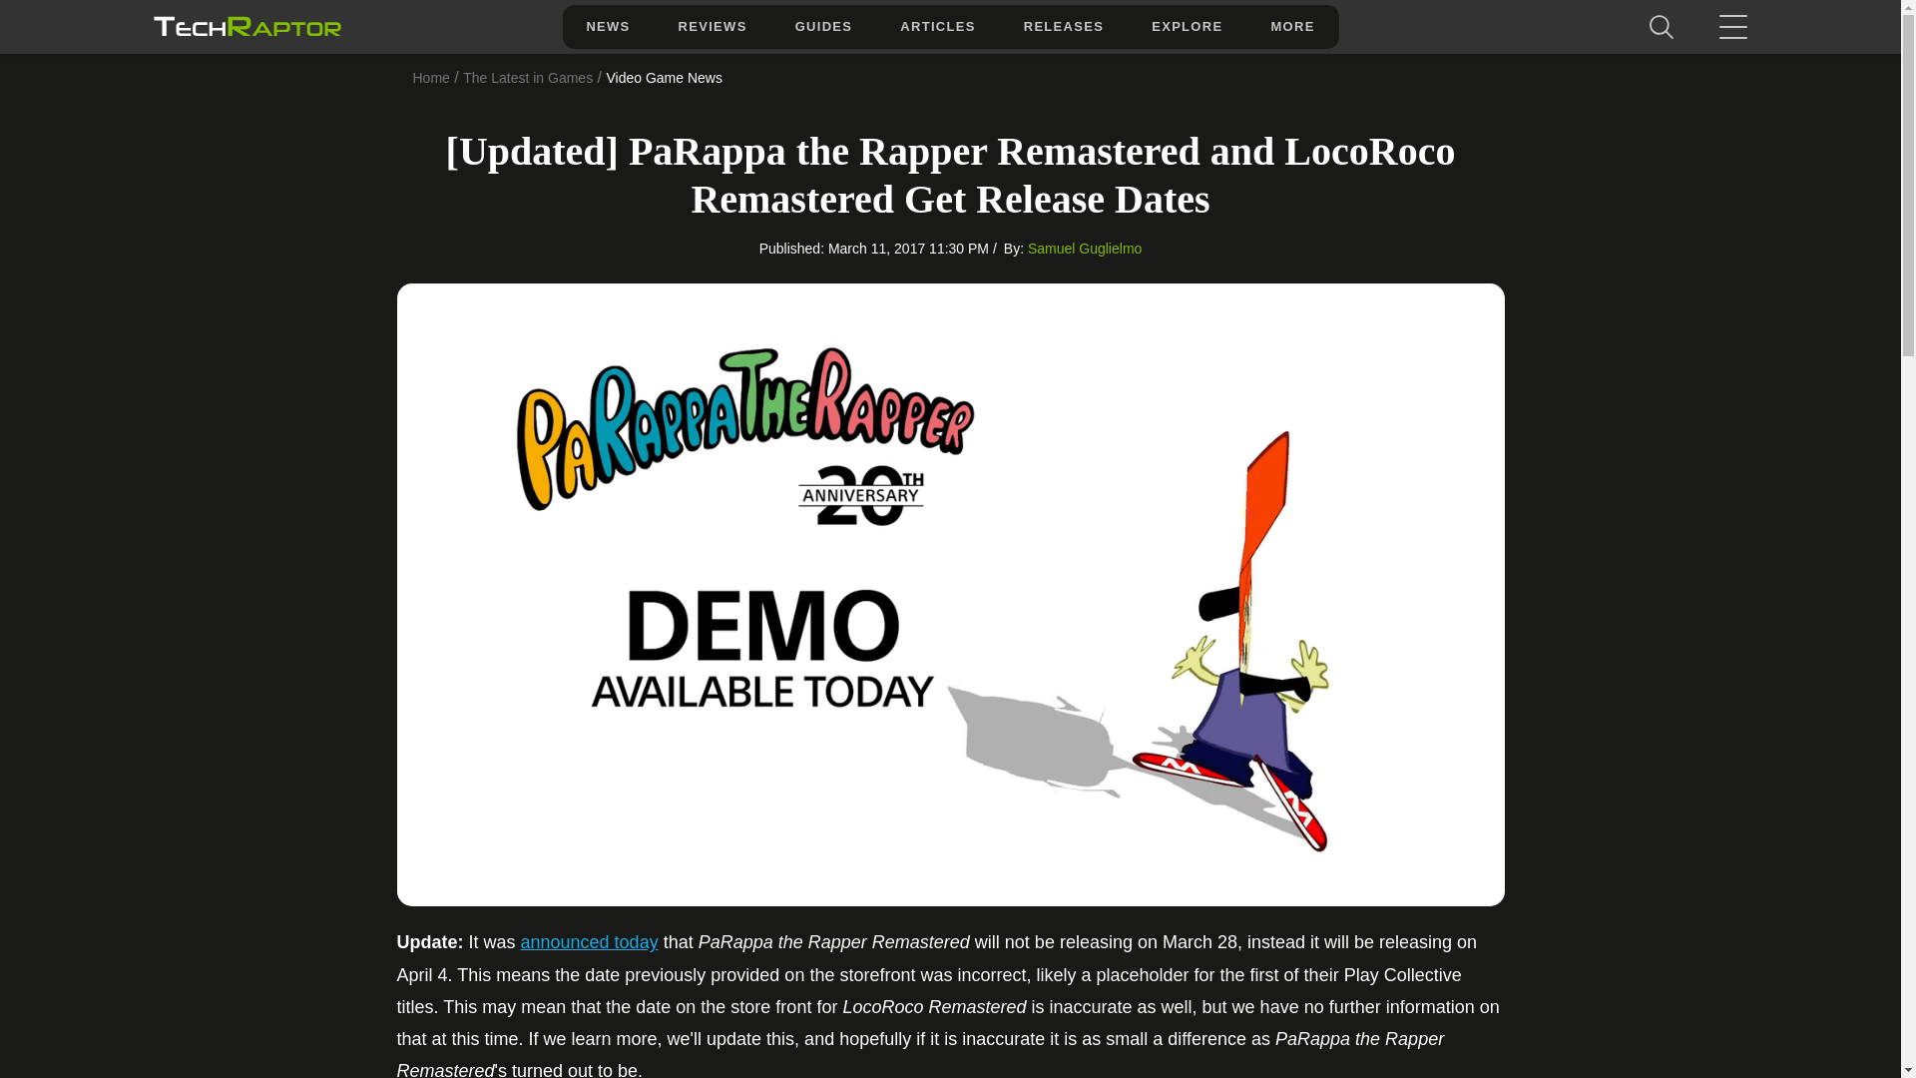  What do you see at coordinates (1063, 26) in the screenshot?
I see `RELEASES` at bounding box center [1063, 26].